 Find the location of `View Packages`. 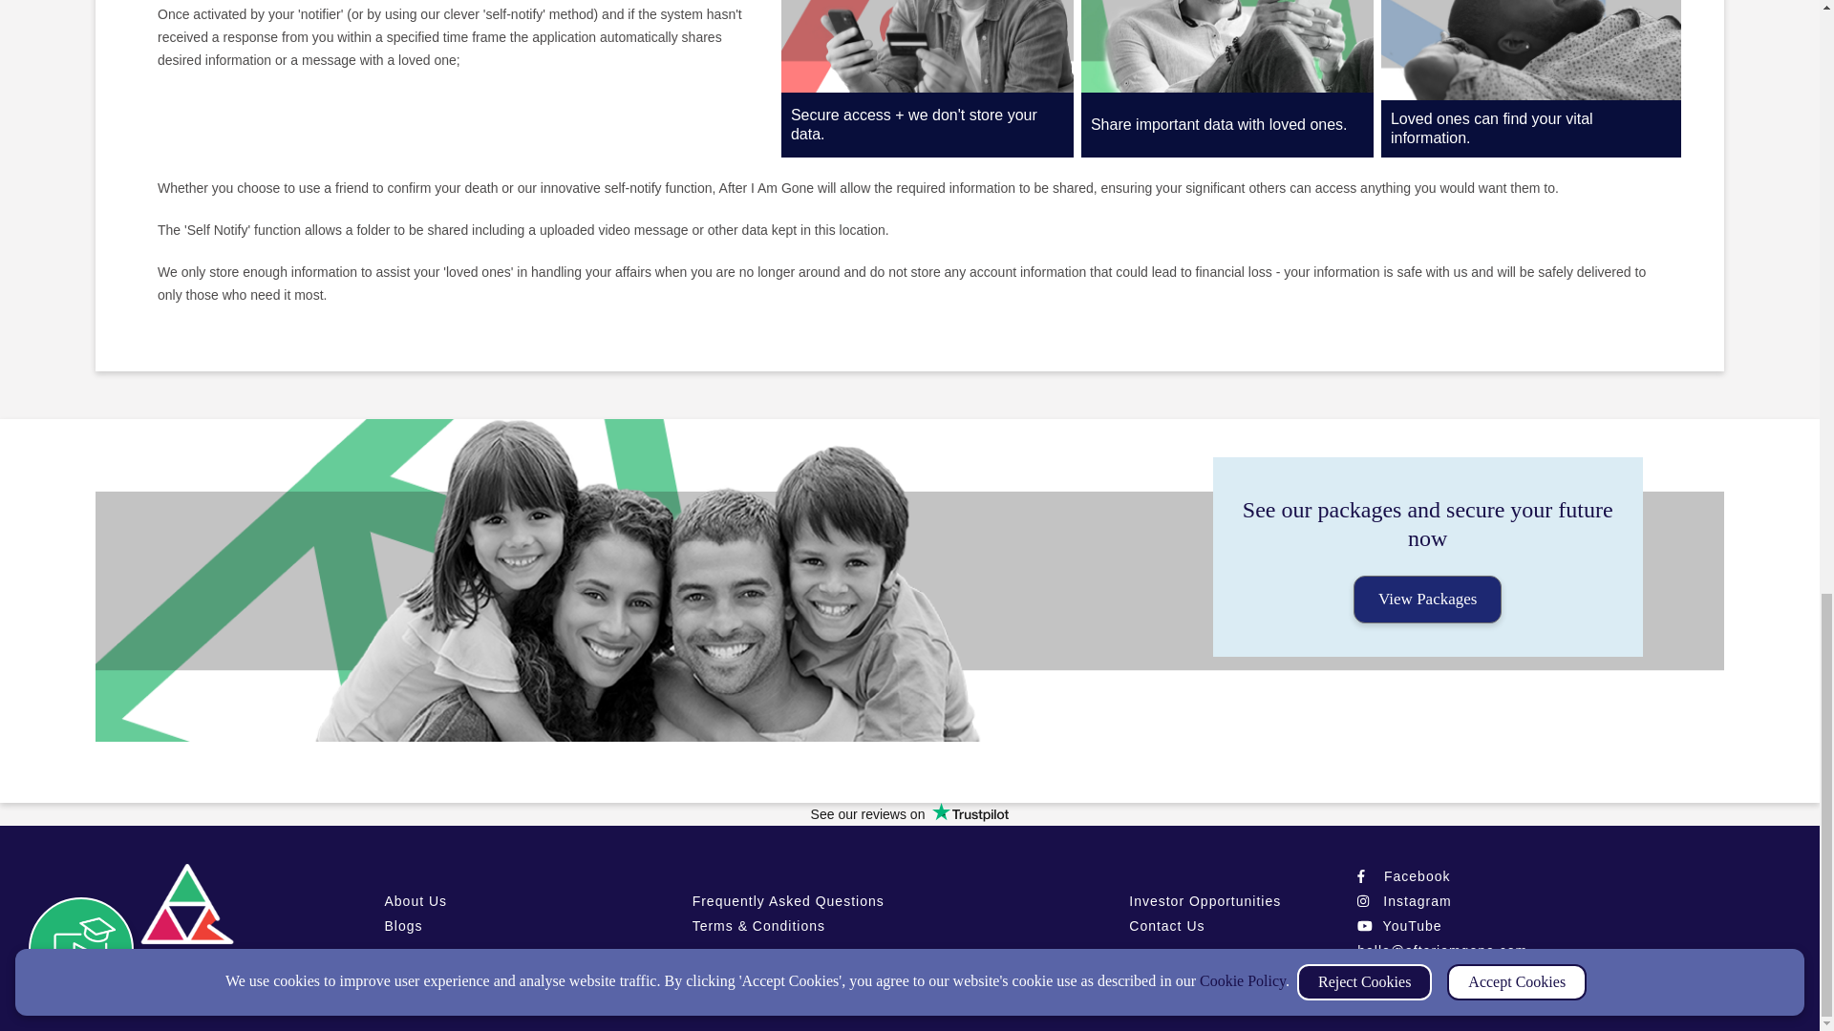

View Packages is located at coordinates (1427, 600).